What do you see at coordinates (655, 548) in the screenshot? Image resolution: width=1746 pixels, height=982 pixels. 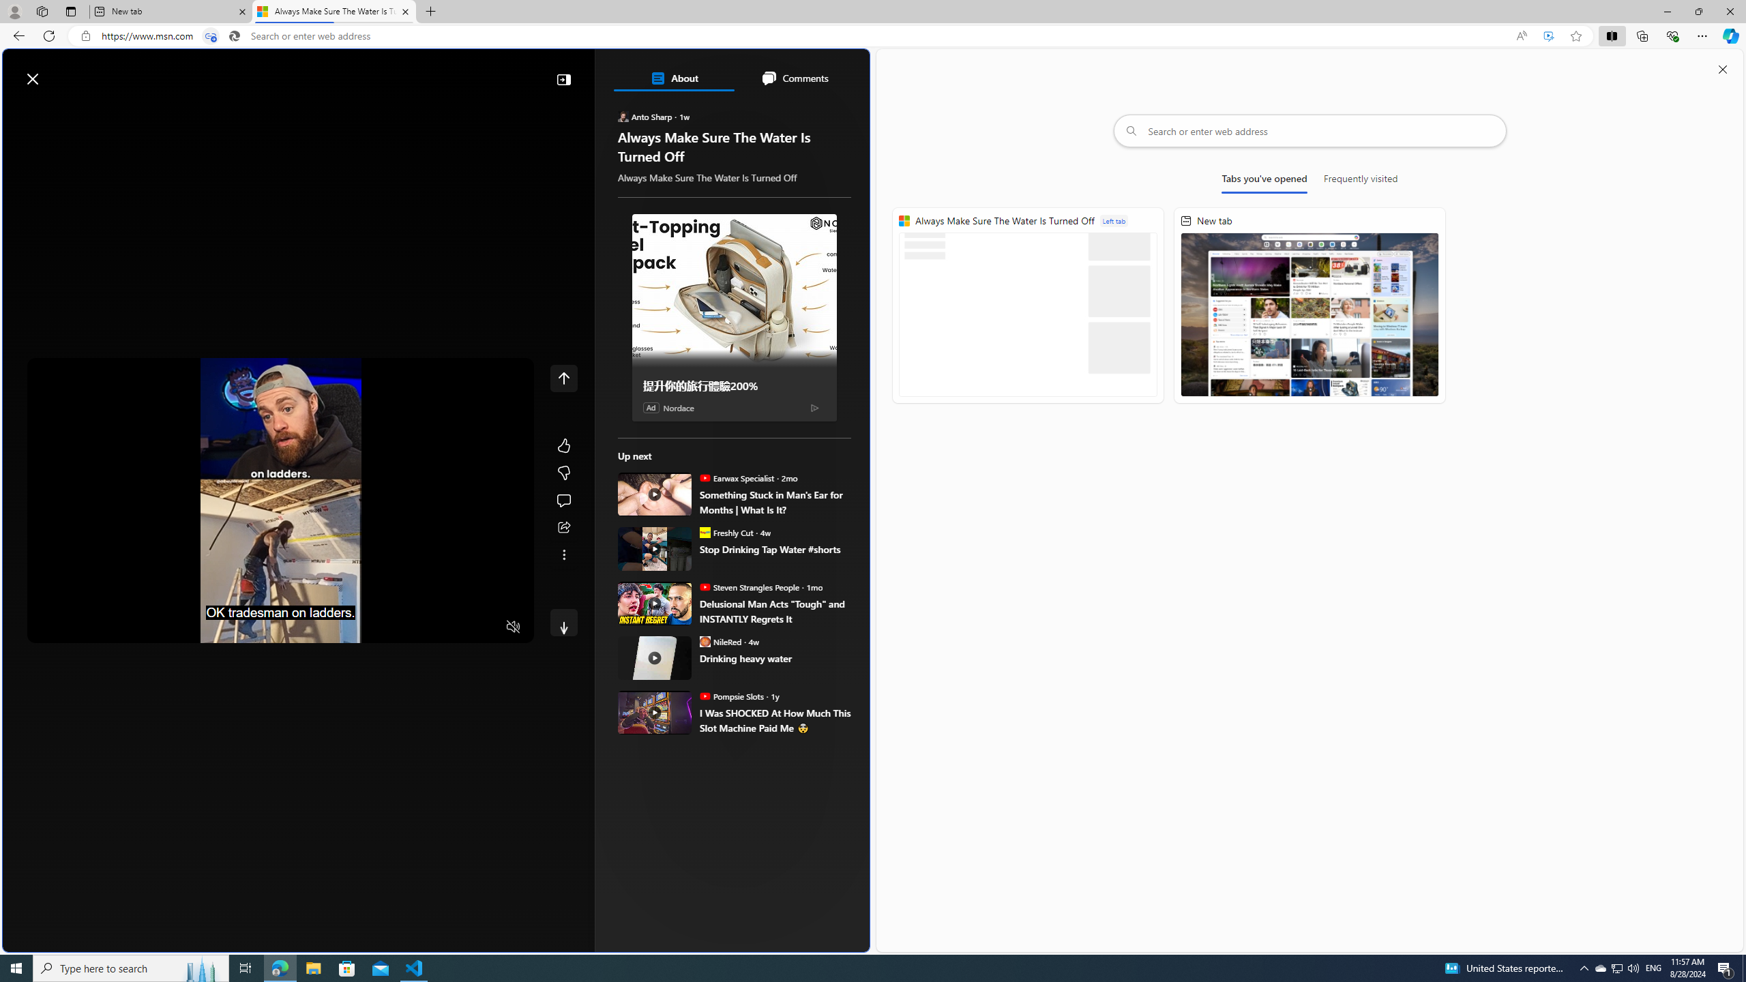 I see `Stop Drinking Tap Water #shorts` at bounding box center [655, 548].